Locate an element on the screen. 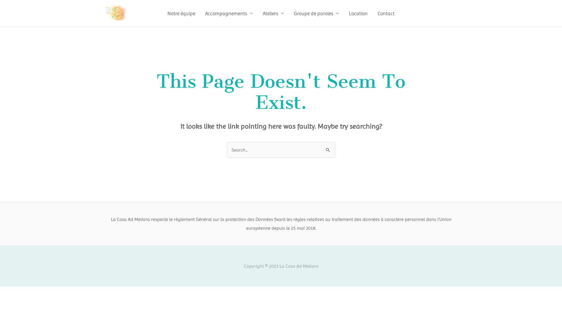  Groupe de paroles is located at coordinates (316, 13).